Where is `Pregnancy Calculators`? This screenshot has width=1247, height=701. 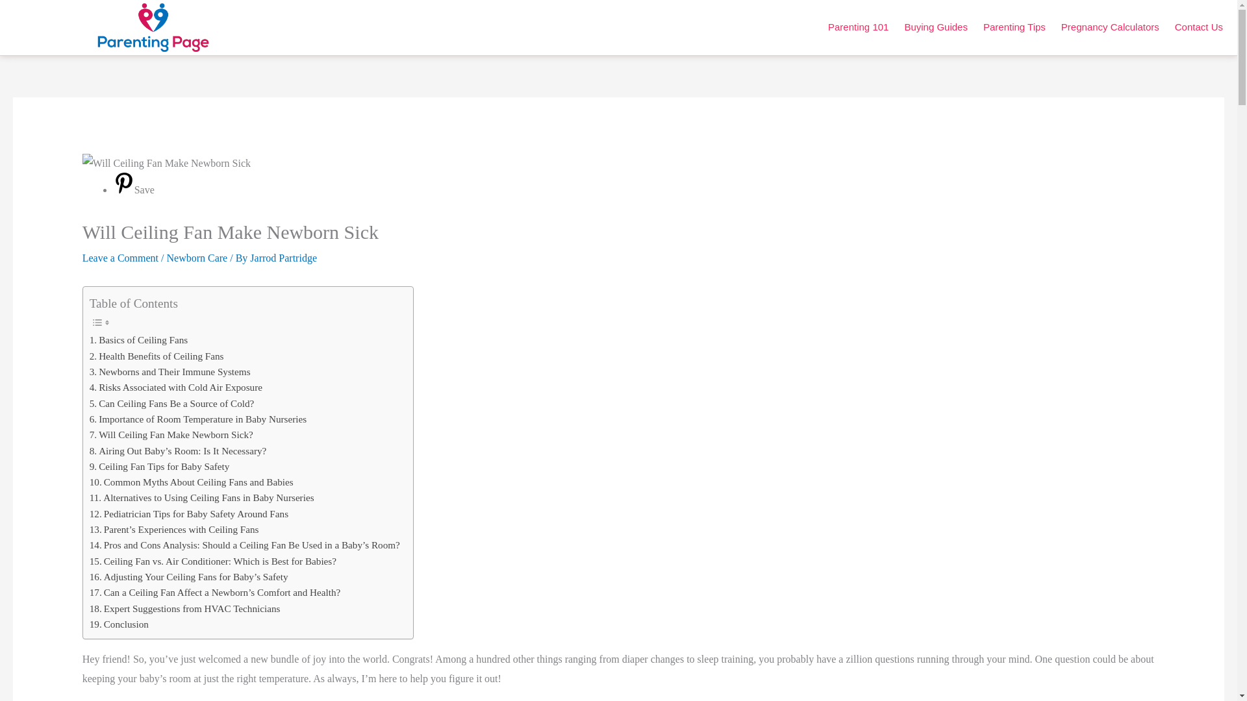
Pregnancy Calculators is located at coordinates (1111, 27).